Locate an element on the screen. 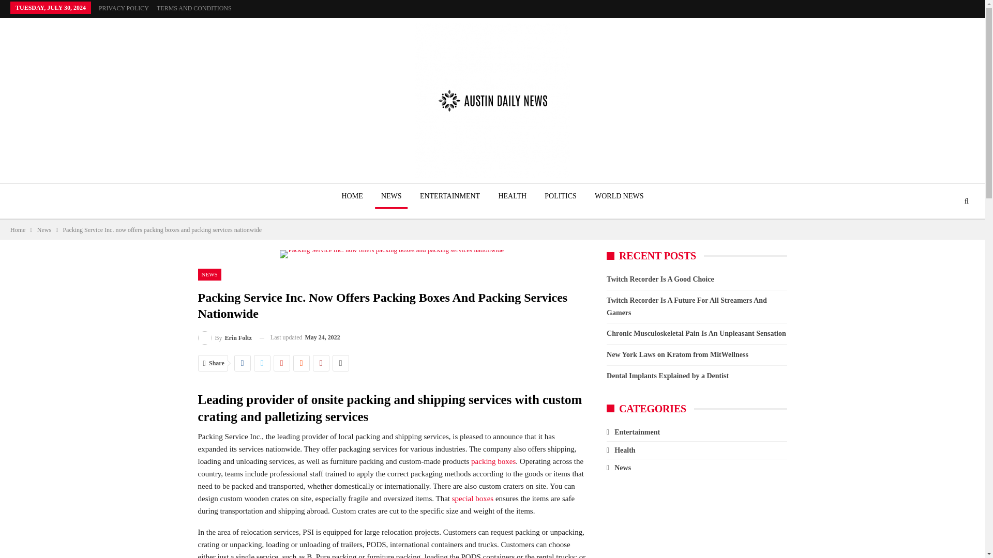  Browse Author Articles is located at coordinates (224, 338).